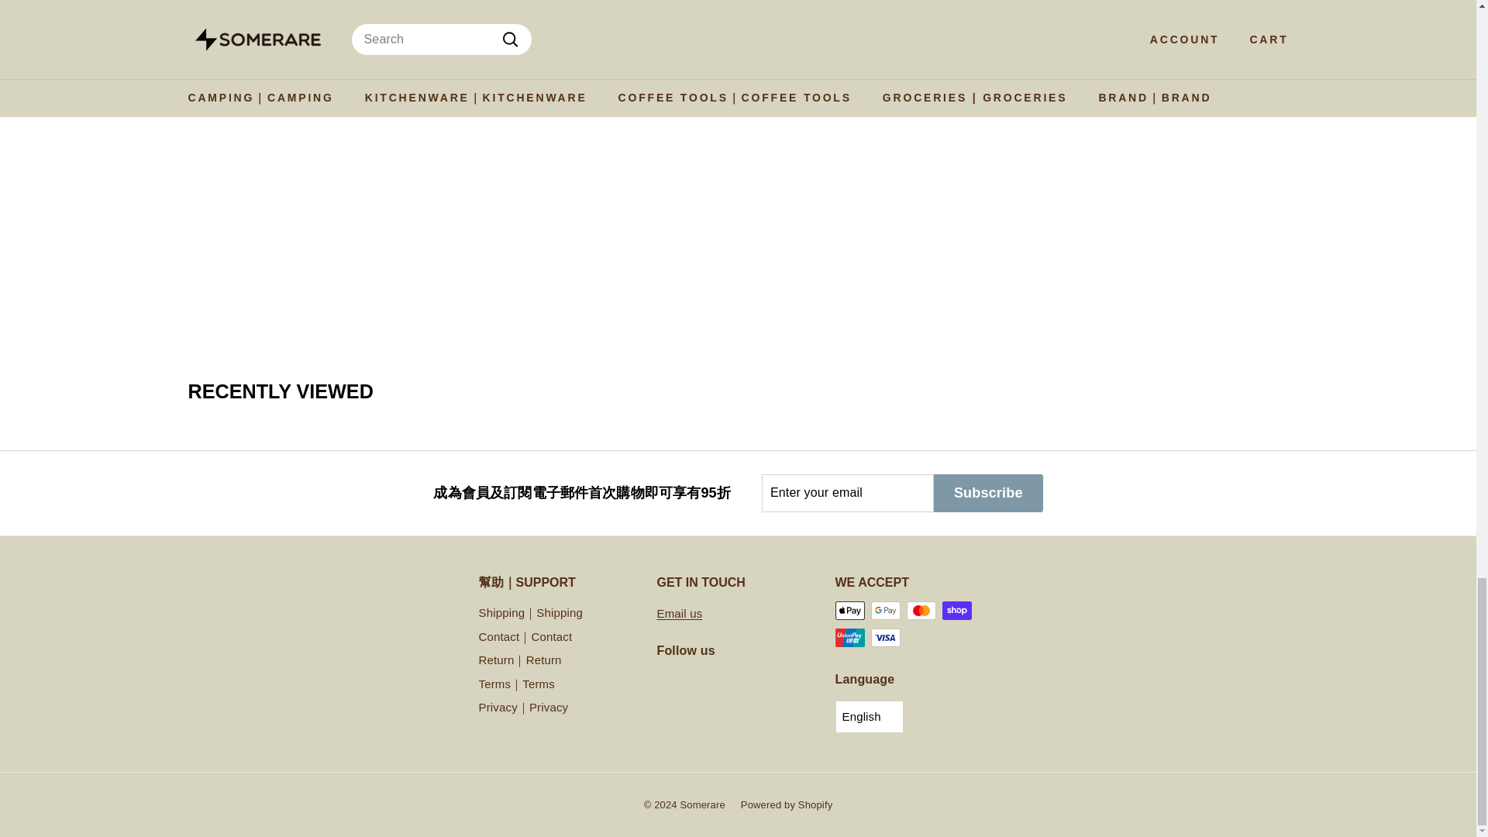 The width and height of the screenshot is (1488, 837). I want to click on Visa, so click(885, 637).